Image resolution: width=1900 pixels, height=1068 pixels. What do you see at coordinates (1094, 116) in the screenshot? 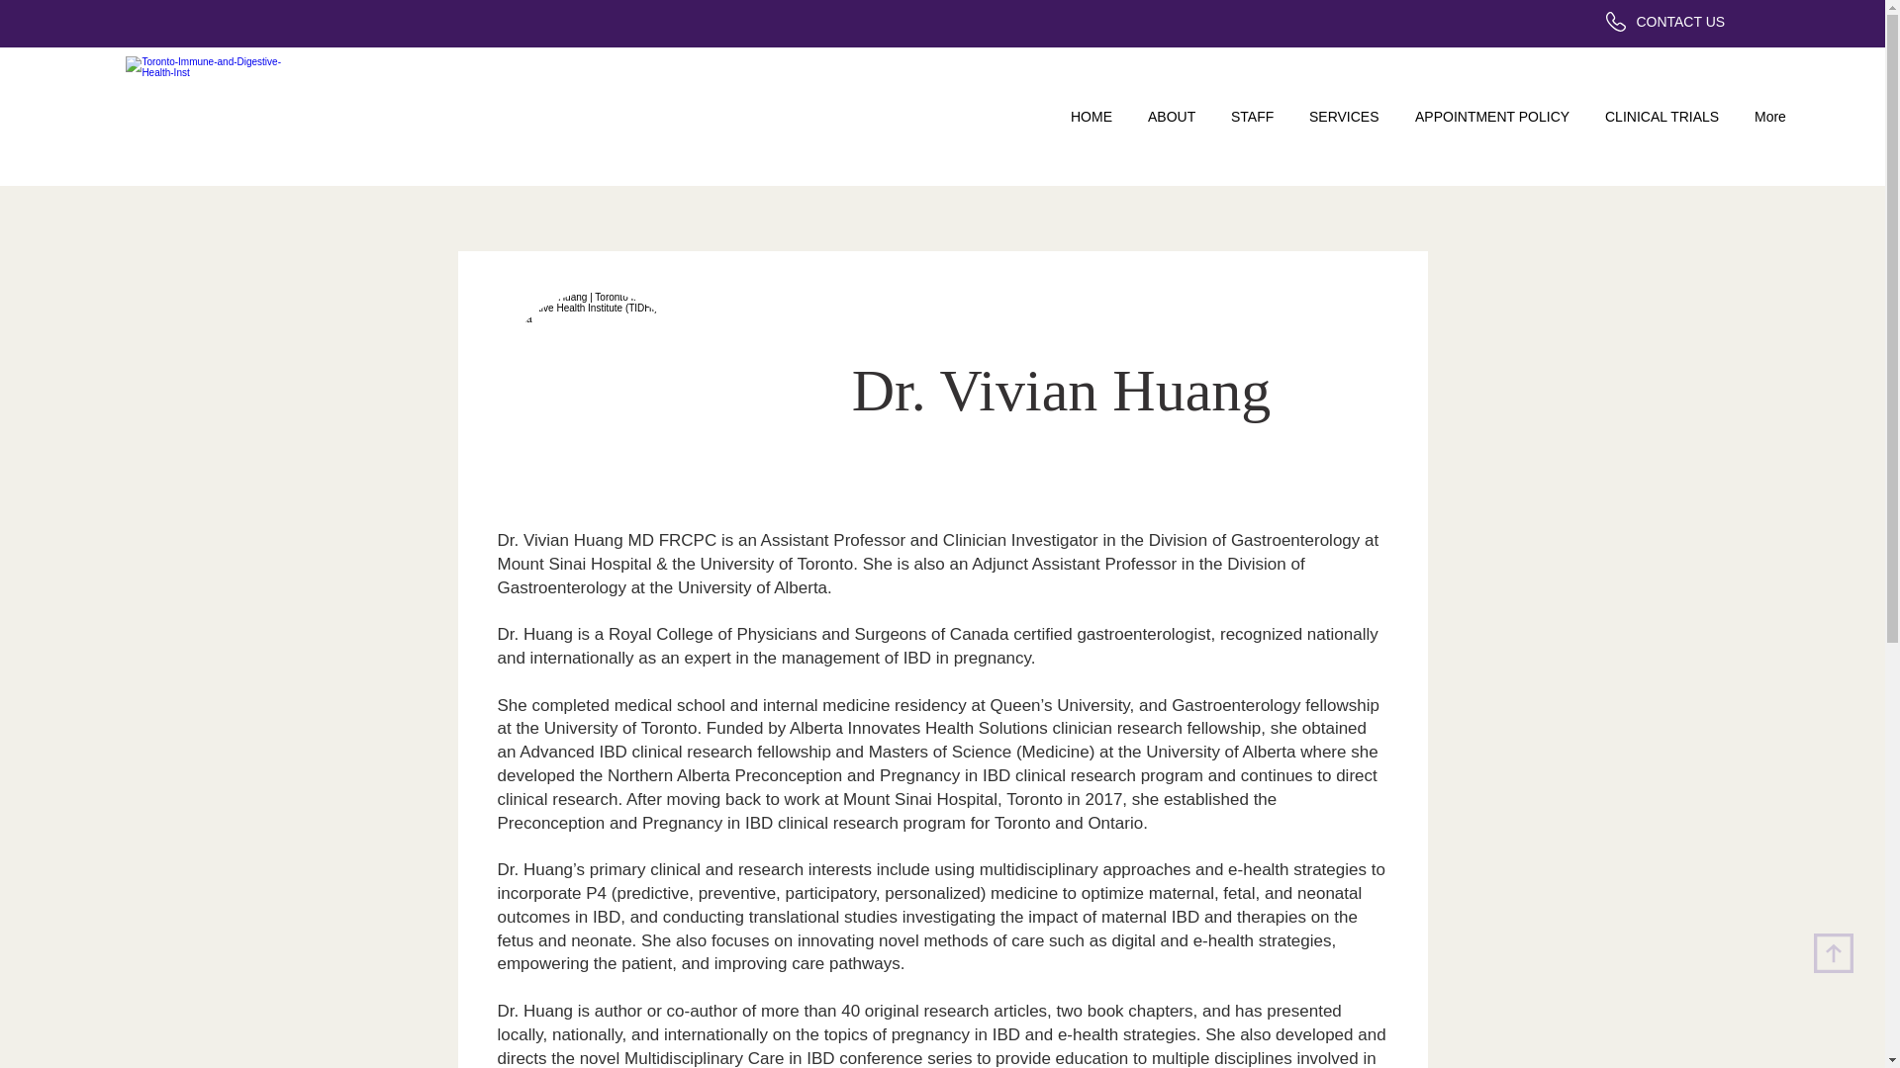
I see `HOME` at bounding box center [1094, 116].